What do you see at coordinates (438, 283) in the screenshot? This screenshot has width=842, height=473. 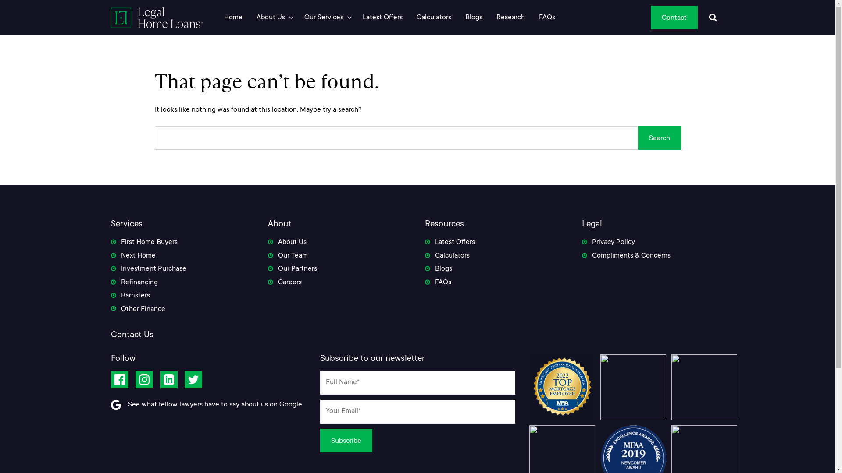 I see `FAQs` at bounding box center [438, 283].